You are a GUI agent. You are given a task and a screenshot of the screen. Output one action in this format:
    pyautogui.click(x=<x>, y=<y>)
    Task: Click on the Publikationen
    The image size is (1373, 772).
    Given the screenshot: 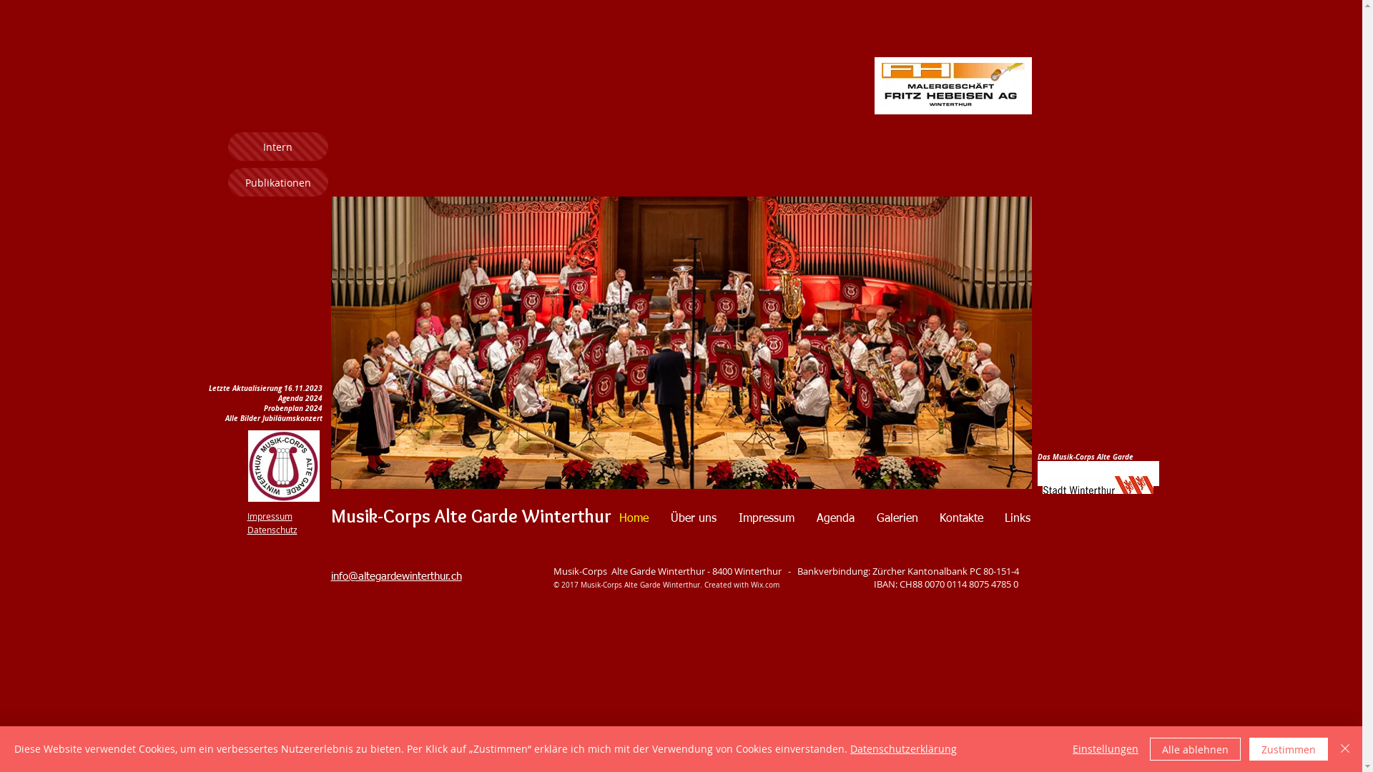 What is the action you would take?
    pyautogui.click(x=277, y=182)
    